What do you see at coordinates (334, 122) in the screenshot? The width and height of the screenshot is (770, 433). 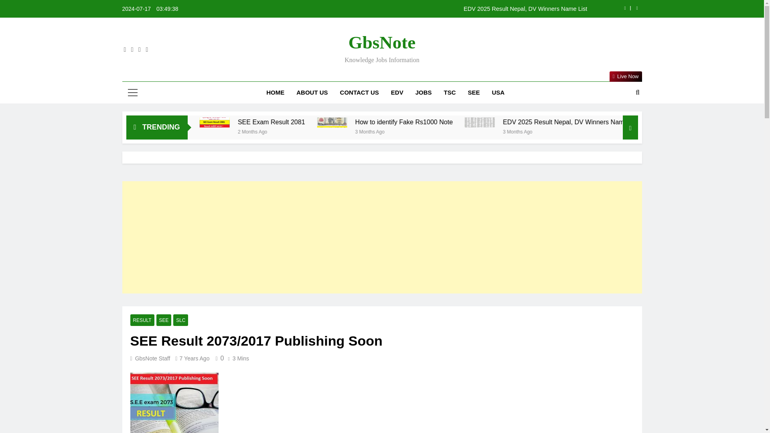 I see `SEE Exam Result 2081` at bounding box center [334, 122].